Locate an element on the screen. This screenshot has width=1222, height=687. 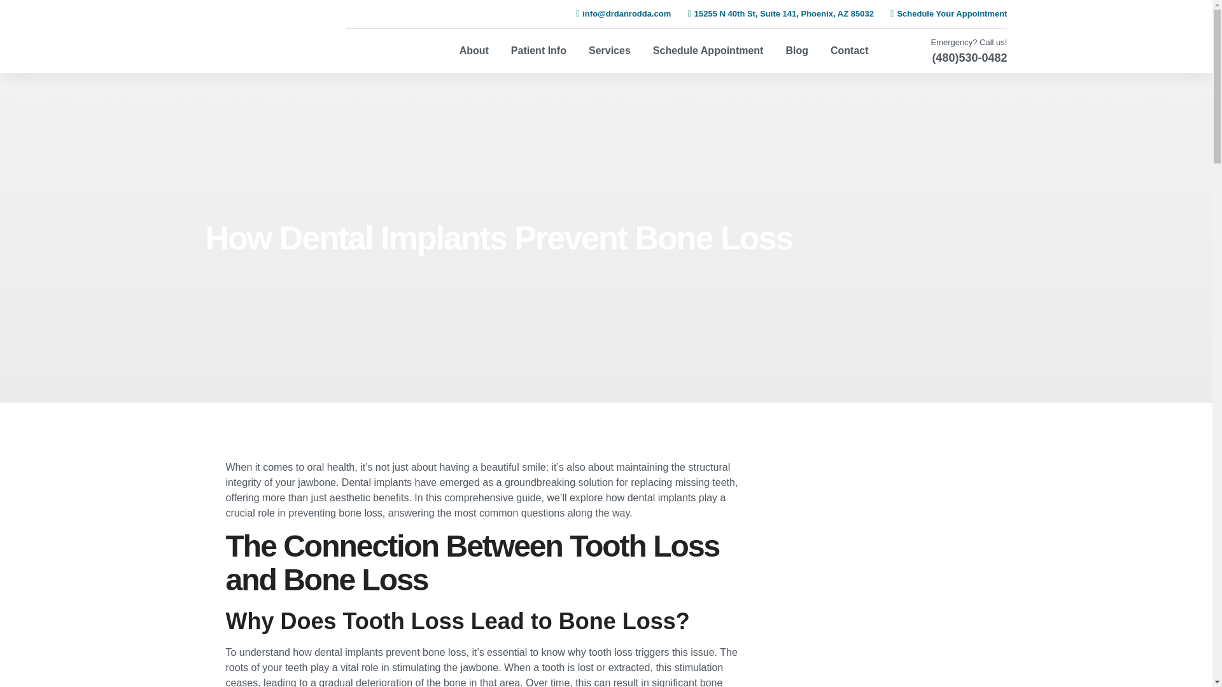
Schedule Your Appointment is located at coordinates (945, 13).